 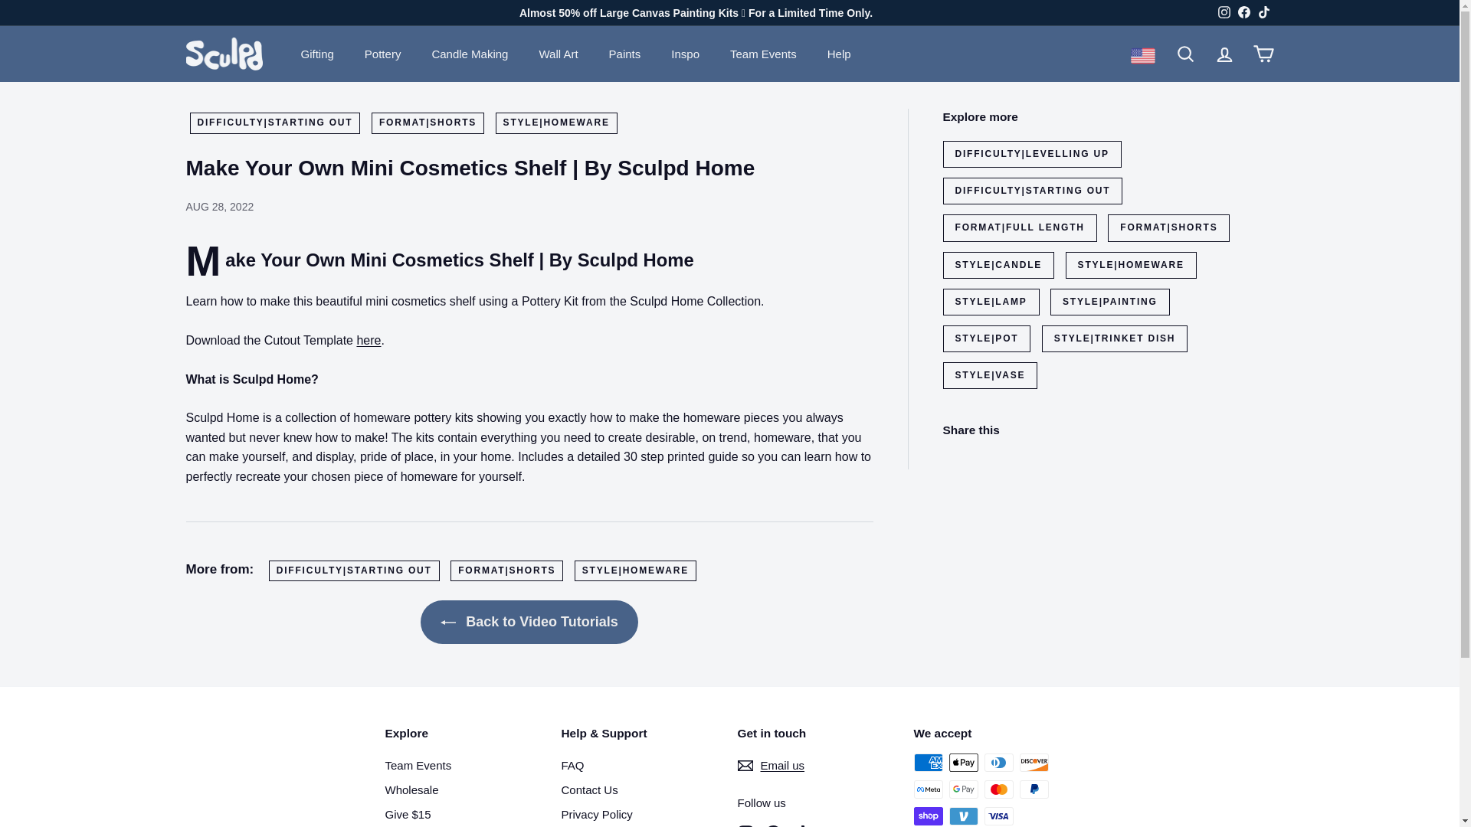 I want to click on Diners Club, so click(x=998, y=762).